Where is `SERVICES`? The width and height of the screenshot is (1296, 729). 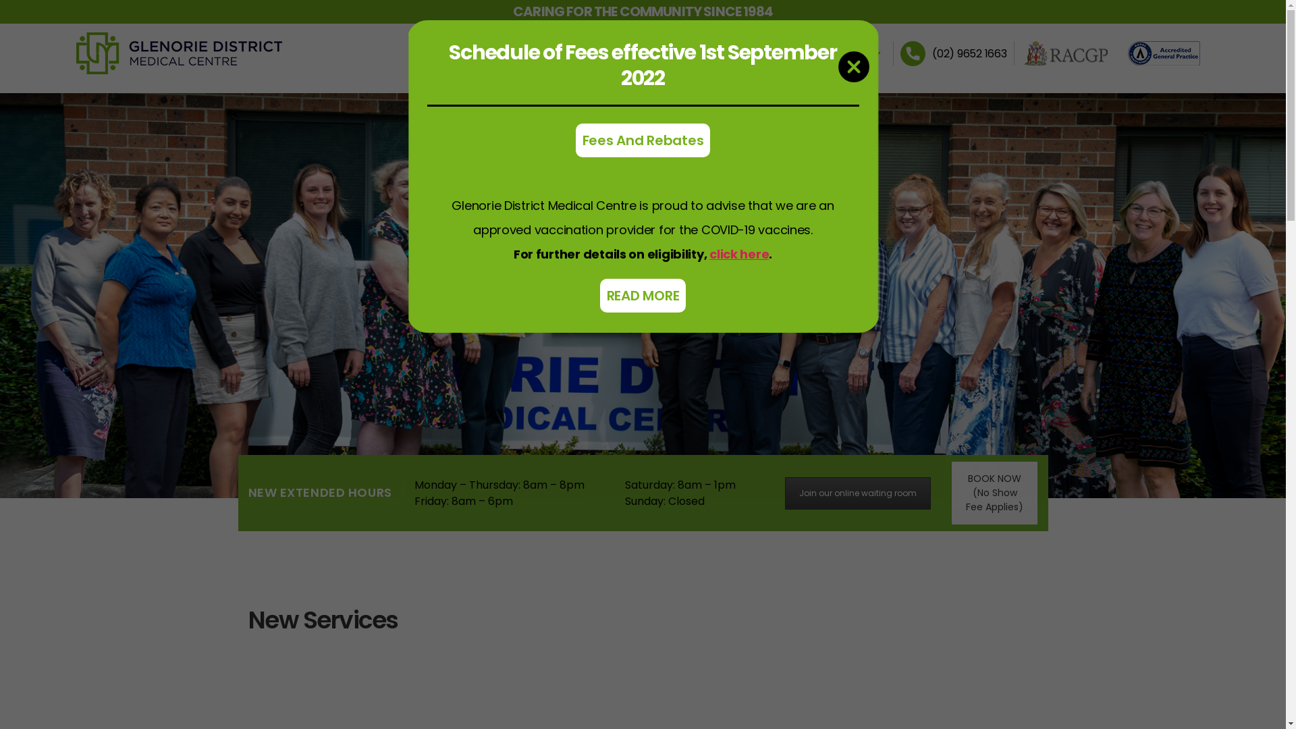
SERVICES is located at coordinates (707, 54).